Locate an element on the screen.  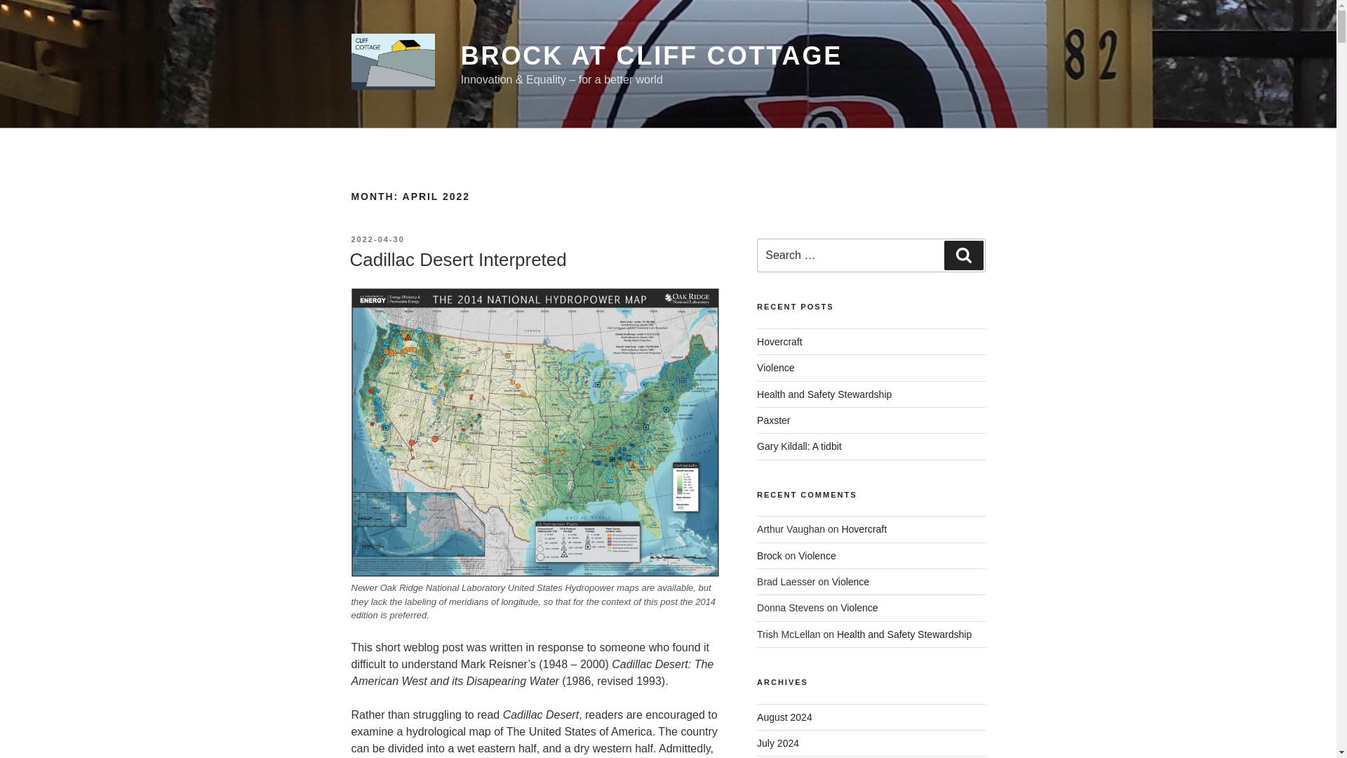
Hovercraft is located at coordinates (780, 341).